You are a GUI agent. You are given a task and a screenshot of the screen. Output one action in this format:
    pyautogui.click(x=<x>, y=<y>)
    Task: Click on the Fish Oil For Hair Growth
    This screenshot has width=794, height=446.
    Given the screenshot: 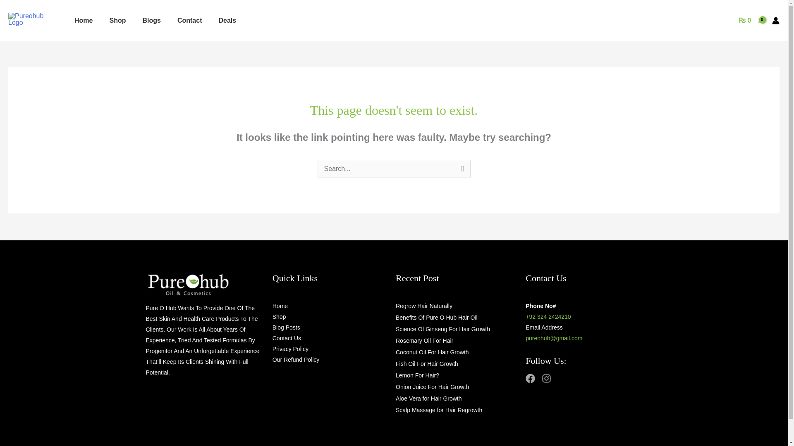 What is the action you would take?
    pyautogui.click(x=427, y=363)
    